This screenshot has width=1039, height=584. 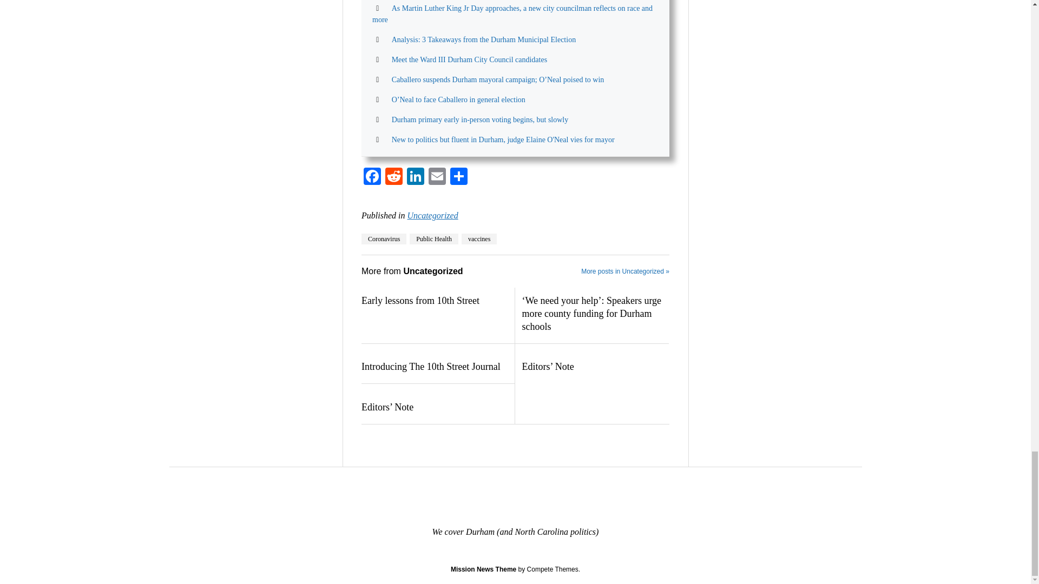 I want to click on Reddit, so click(x=394, y=177).